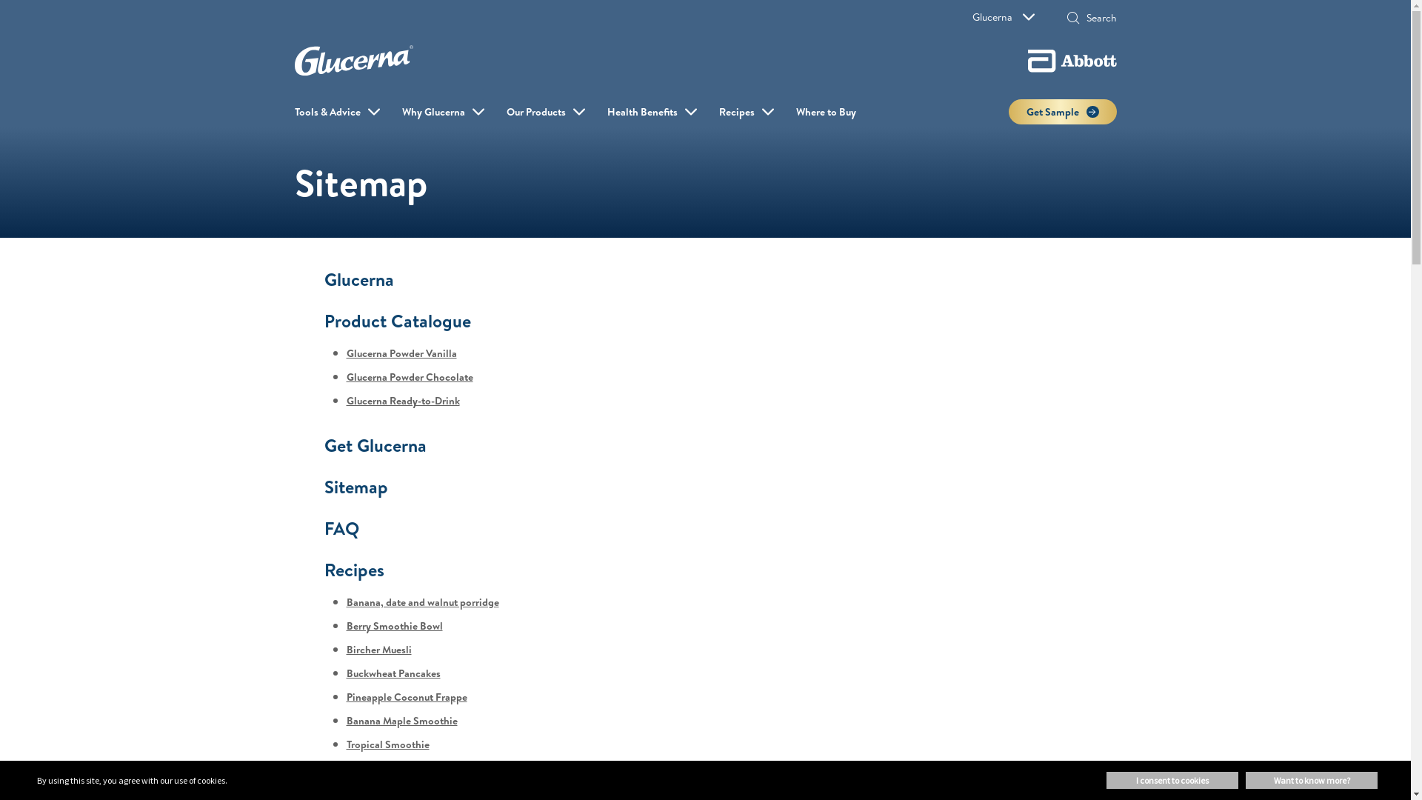  What do you see at coordinates (1172, 781) in the screenshot?
I see `i consent to cookies` at bounding box center [1172, 781].